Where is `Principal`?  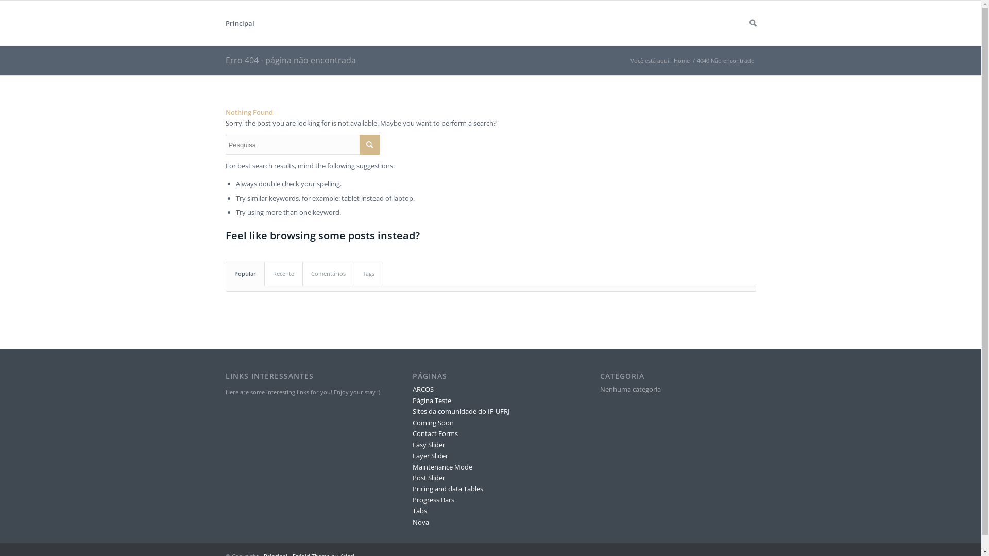
Principal is located at coordinates (240, 23).